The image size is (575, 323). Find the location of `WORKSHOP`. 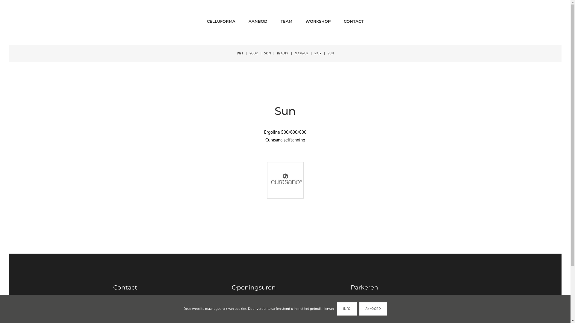

WORKSHOP is located at coordinates (318, 19).